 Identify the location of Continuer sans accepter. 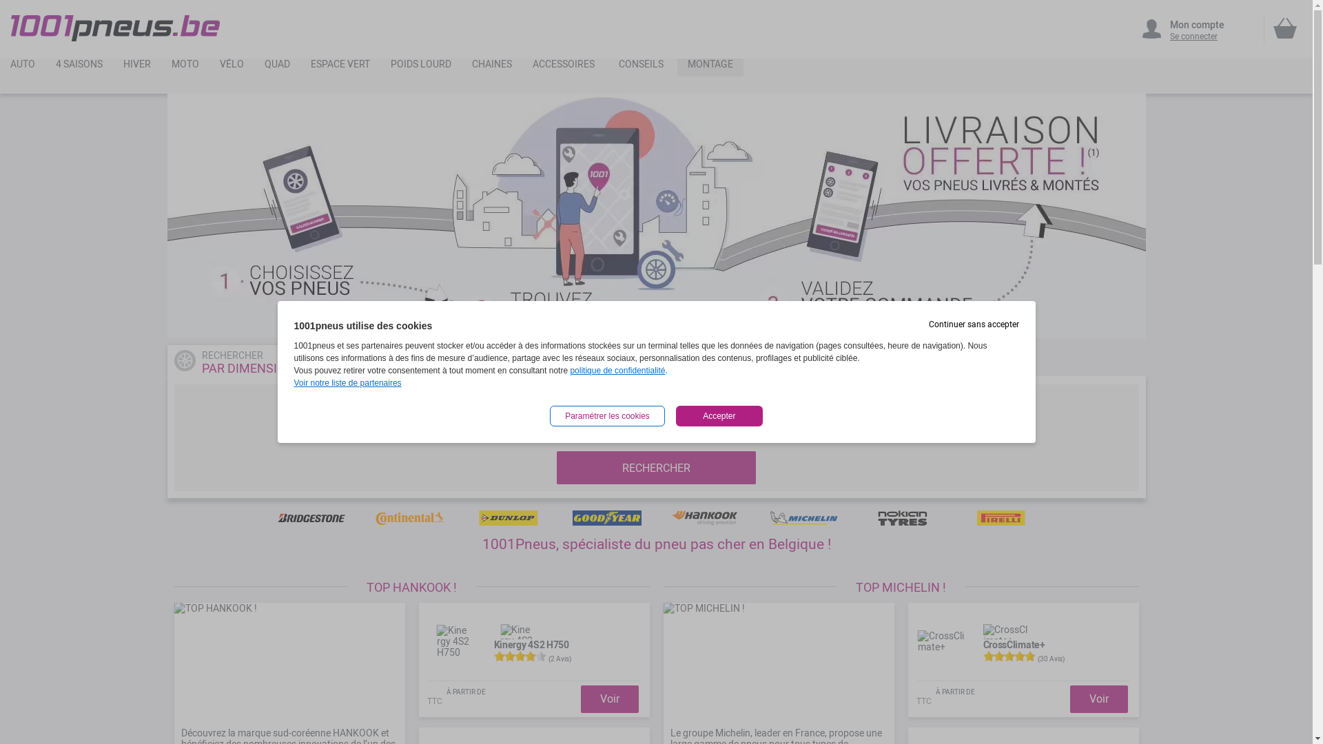
(974, 324).